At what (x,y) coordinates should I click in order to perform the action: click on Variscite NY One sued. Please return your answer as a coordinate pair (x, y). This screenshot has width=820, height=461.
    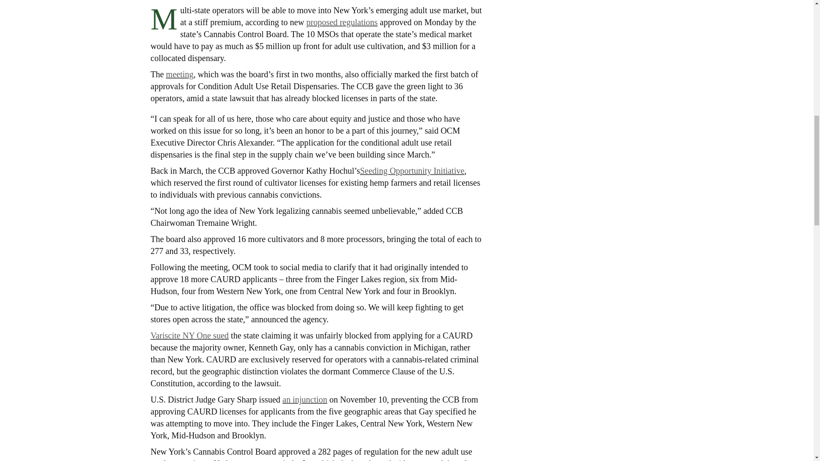
    Looking at the image, I should click on (189, 336).